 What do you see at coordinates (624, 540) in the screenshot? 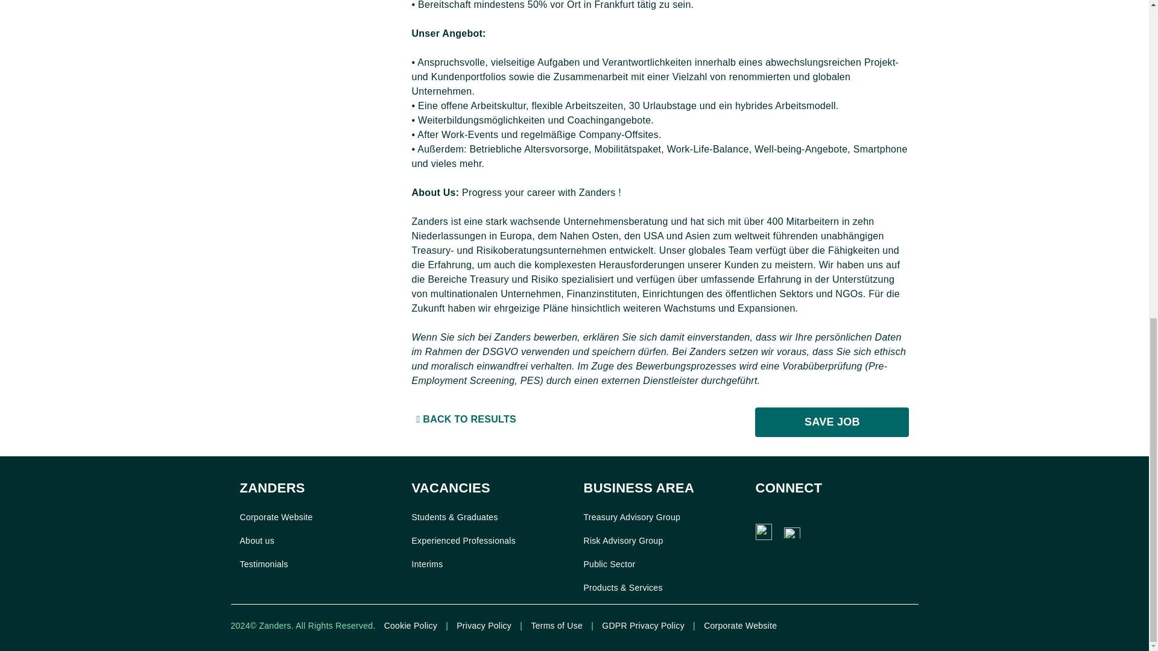
I see `Risk Advisory Group` at bounding box center [624, 540].